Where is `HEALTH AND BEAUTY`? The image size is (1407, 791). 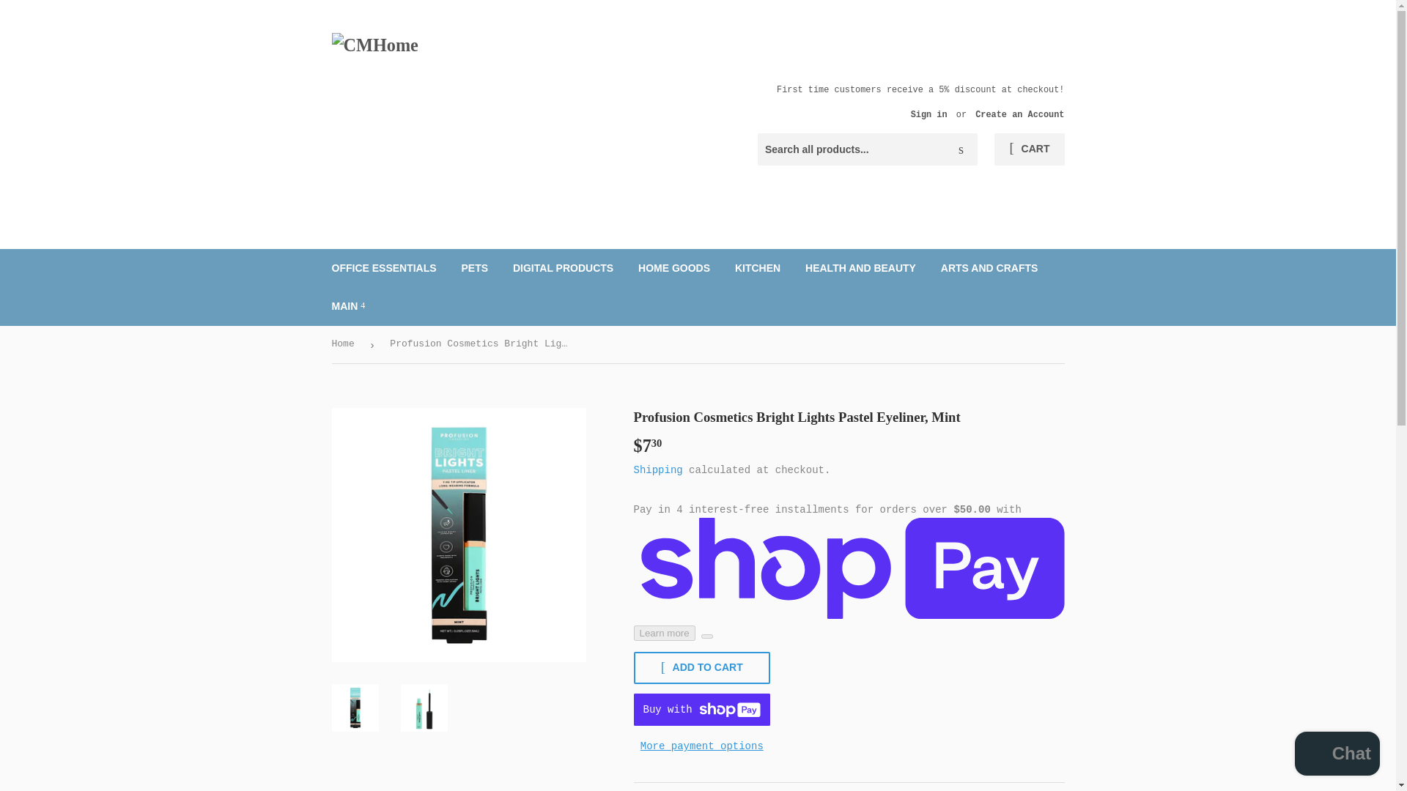
HEALTH AND BEAUTY is located at coordinates (860, 268).